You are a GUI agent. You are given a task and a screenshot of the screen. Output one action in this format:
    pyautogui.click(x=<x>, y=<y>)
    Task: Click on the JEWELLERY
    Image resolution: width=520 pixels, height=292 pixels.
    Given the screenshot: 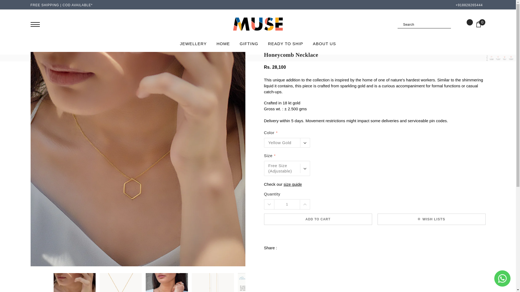 What is the action you would take?
    pyautogui.click(x=193, y=44)
    